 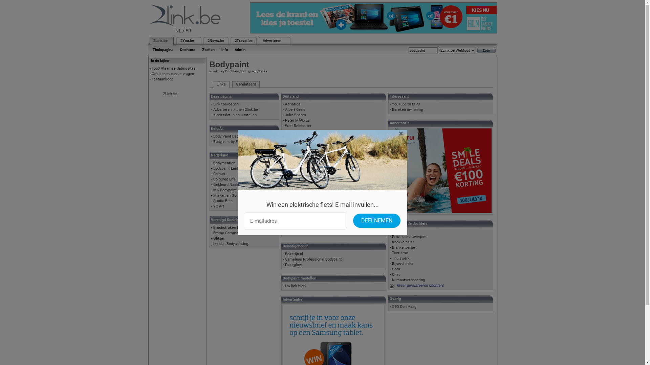 What do you see at coordinates (223, 201) in the screenshot?
I see `Studio Bien` at bounding box center [223, 201].